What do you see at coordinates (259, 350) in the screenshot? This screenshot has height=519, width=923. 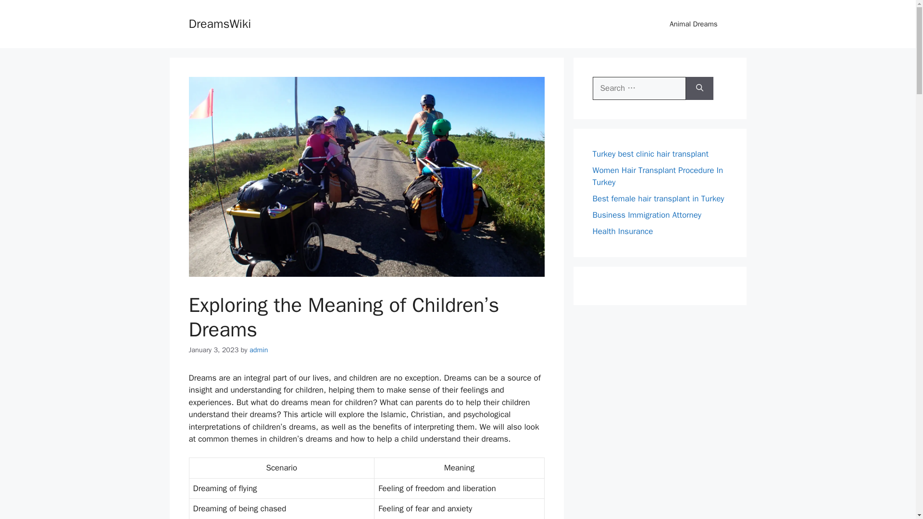 I see `admin` at bounding box center [259, 350].